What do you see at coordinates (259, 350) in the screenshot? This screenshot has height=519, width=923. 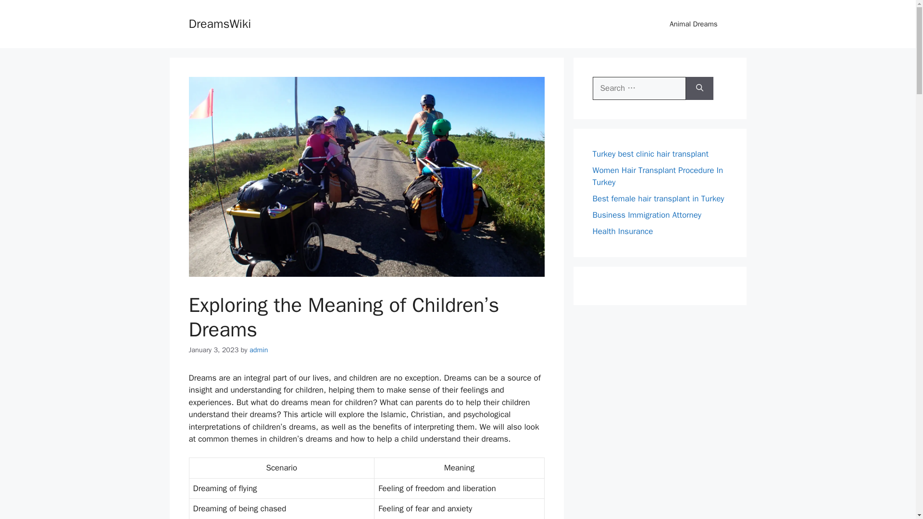 I see `admin` at bounding box center [259, 350].